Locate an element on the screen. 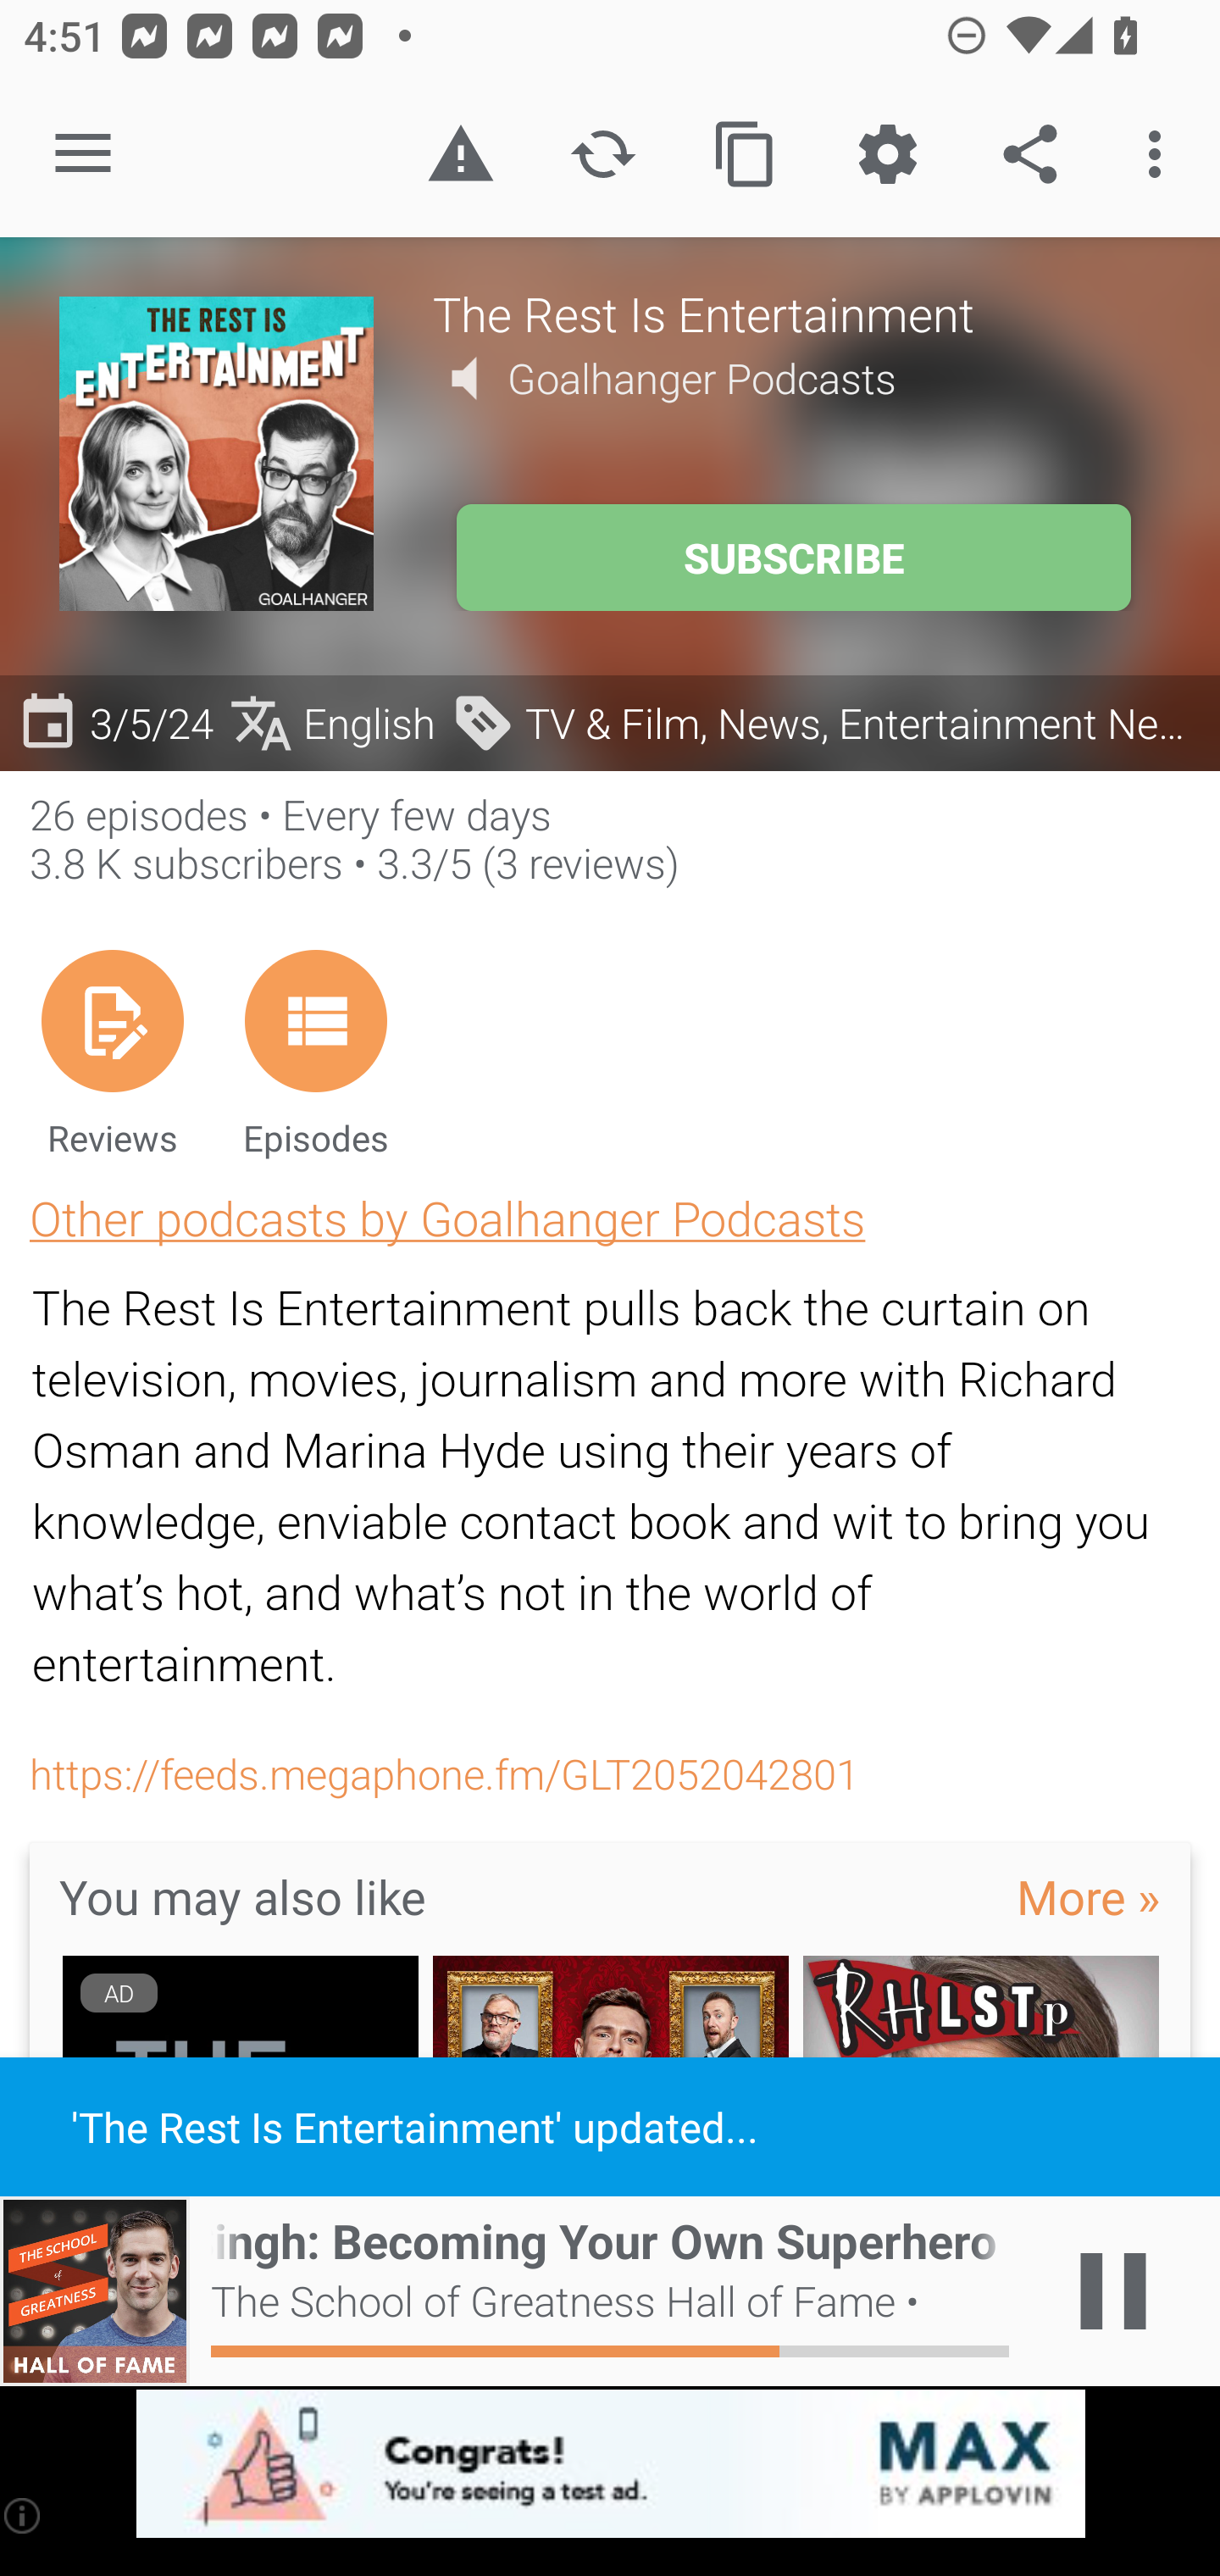  Open navigation sidebar is located at coordinates (83, 154).